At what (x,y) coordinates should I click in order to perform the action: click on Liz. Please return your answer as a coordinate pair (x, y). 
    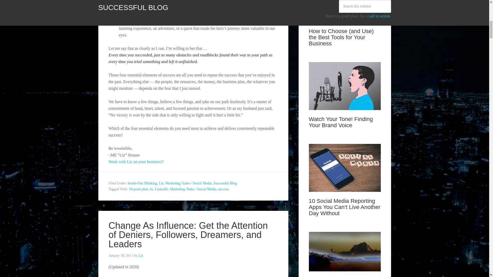
    Looking at the image, I should click on (161, 183).